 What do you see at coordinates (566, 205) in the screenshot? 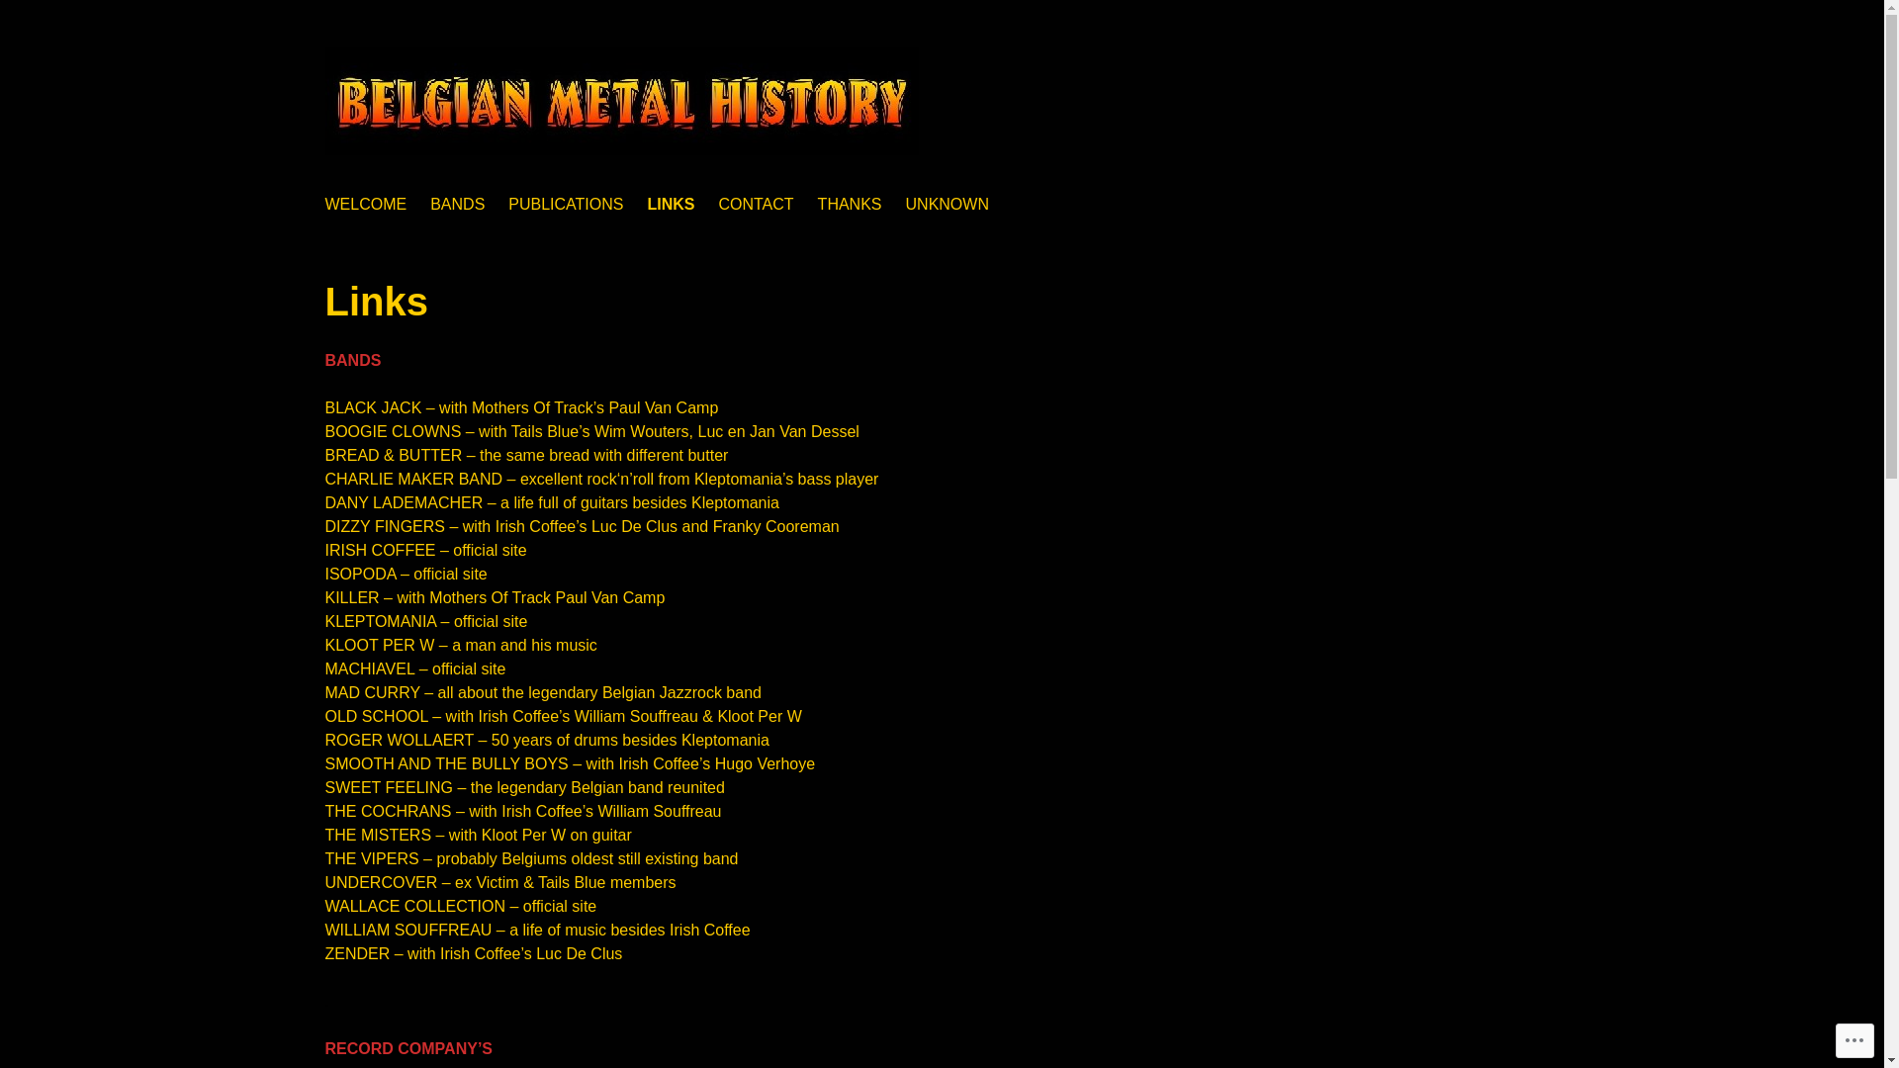
I see `PUBLICATIONS` at bounding box center [566, 205].